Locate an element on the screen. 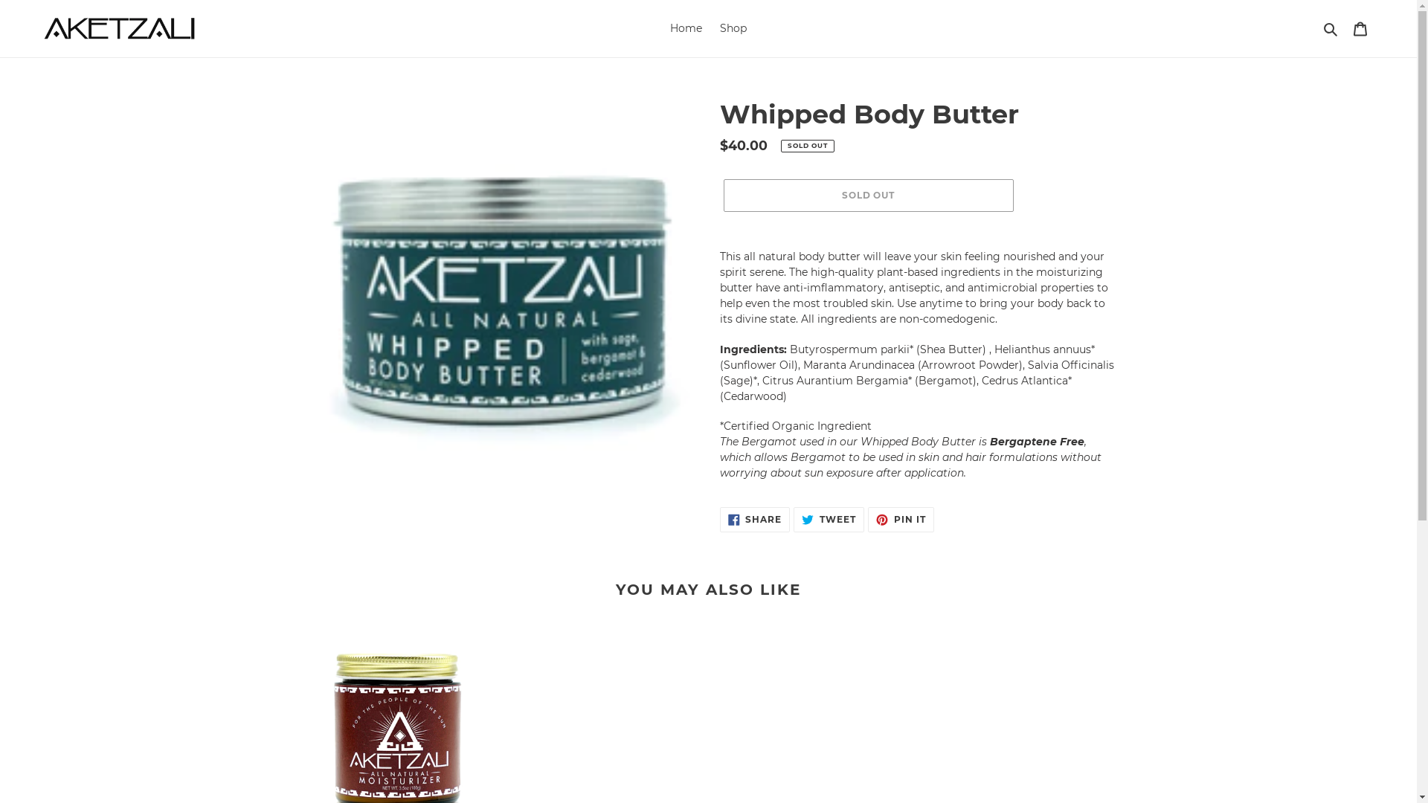 This screenshot has width=1428, height=803. Cart is located at coordinates (1360, 28).